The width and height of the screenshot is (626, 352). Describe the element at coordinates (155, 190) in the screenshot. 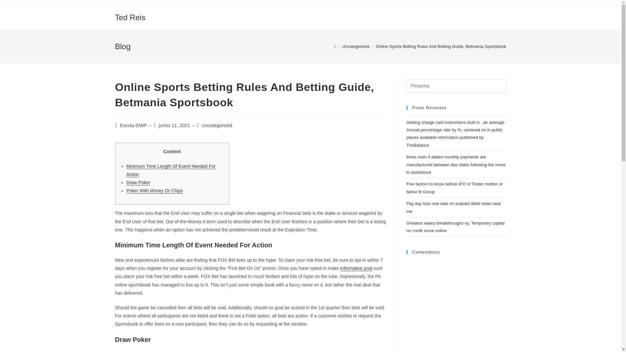

I see `Poker With Money Or Chips` at that location.